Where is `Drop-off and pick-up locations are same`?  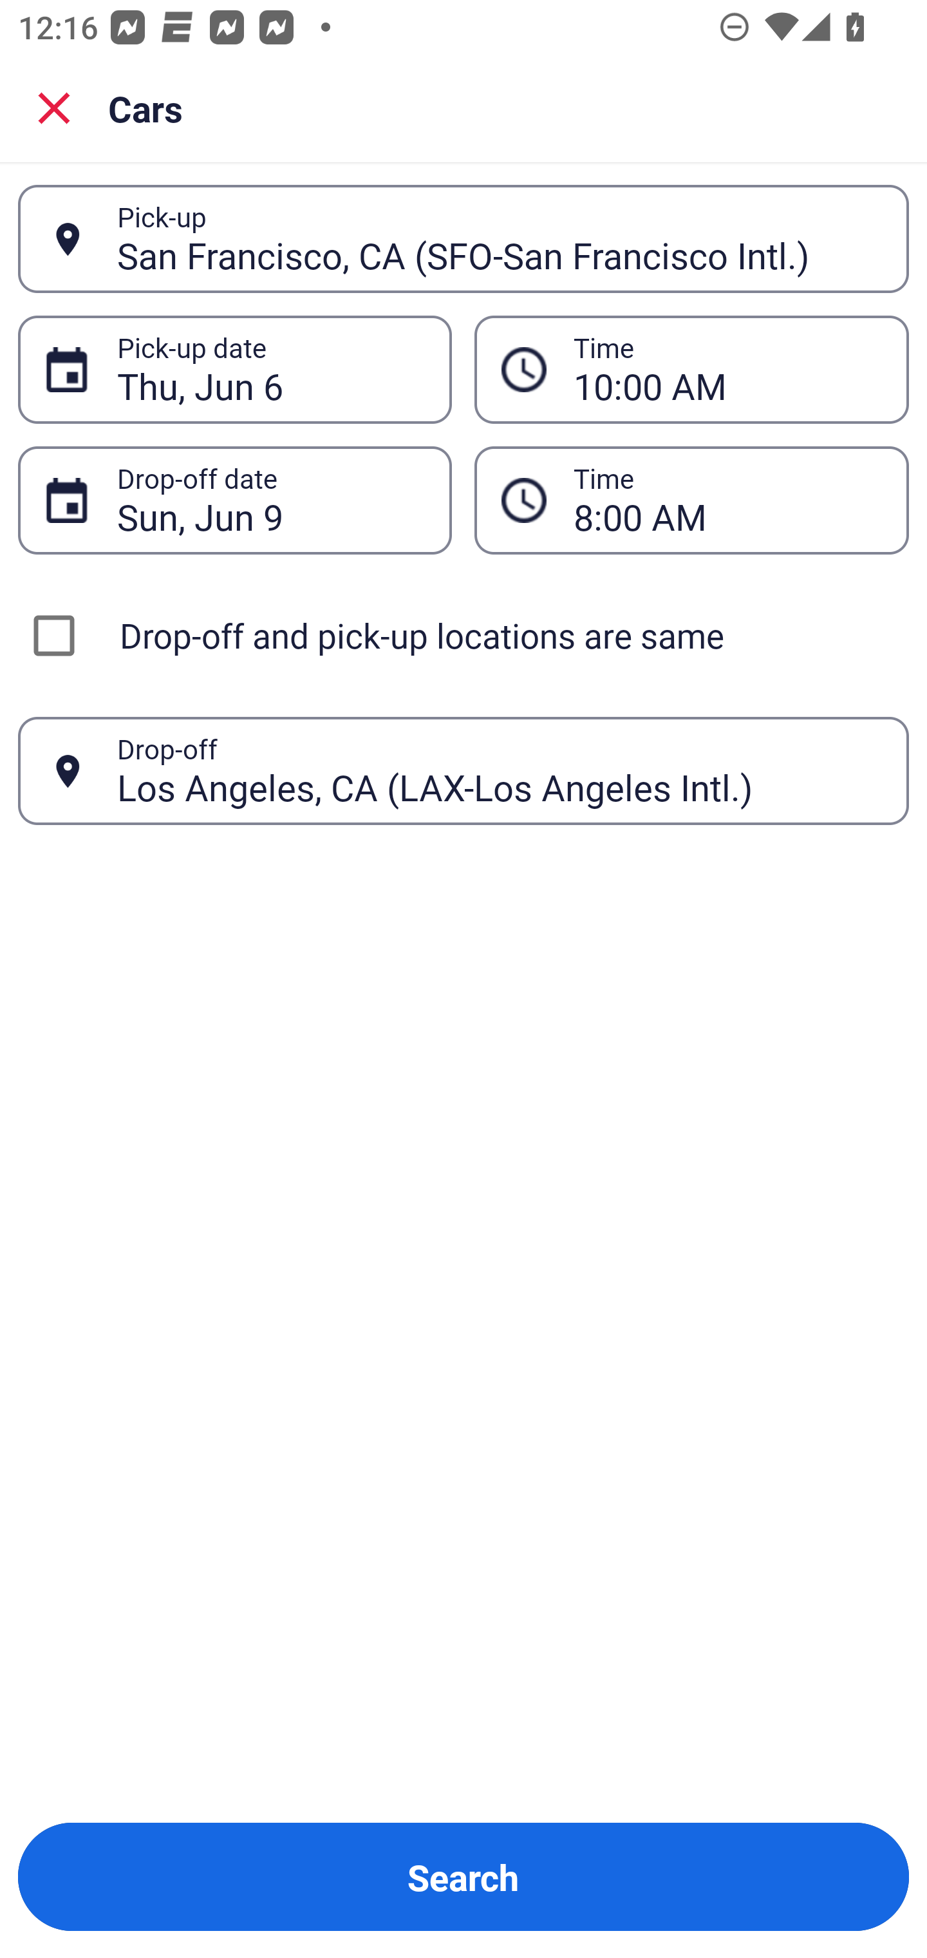 Drop-off and pick-up locations are same is located at coordinates (464, 635).